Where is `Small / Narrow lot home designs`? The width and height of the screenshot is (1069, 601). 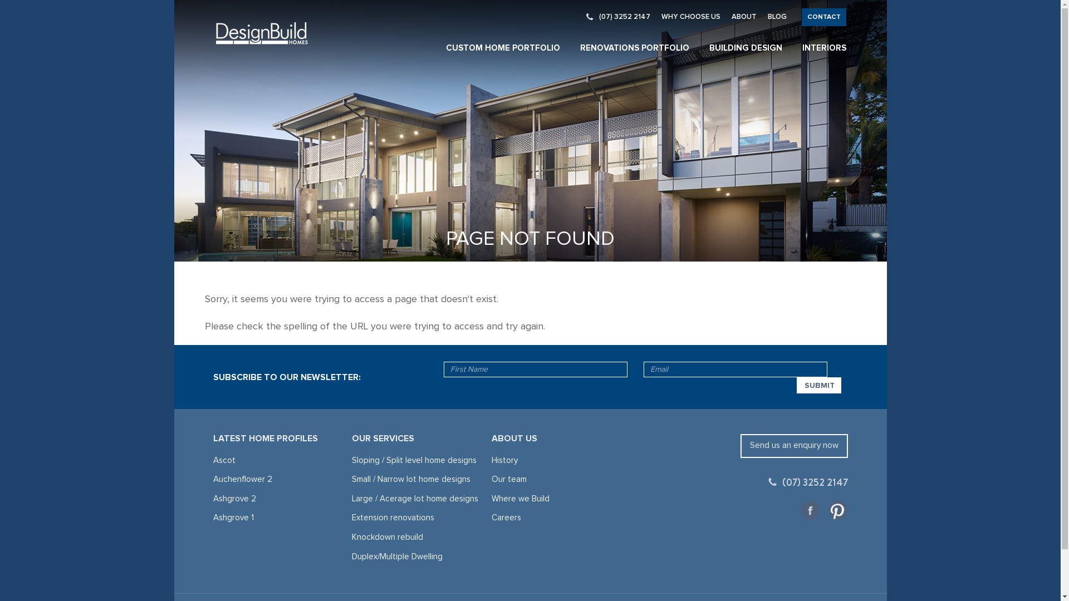
Small / Narrow lot home designs is located at coordinates (411, 480).